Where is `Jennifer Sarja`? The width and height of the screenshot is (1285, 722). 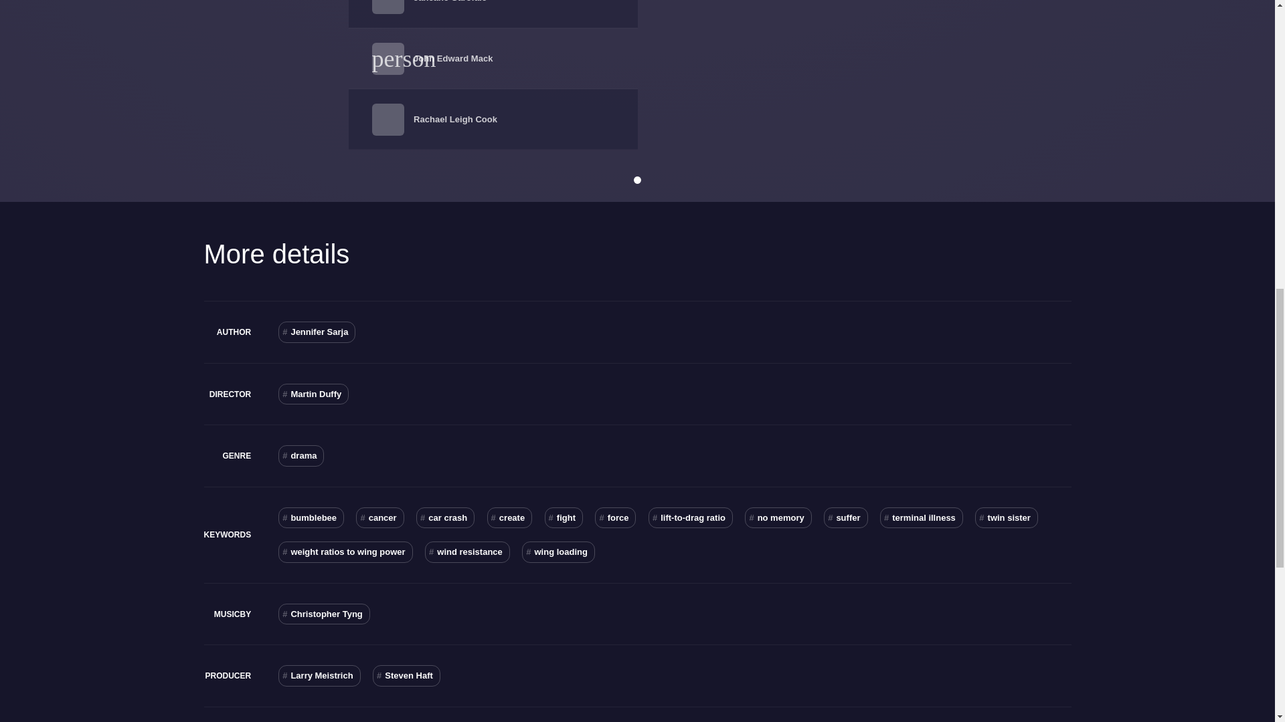 Jennifer Sarja is located at coordinates (317, 332).